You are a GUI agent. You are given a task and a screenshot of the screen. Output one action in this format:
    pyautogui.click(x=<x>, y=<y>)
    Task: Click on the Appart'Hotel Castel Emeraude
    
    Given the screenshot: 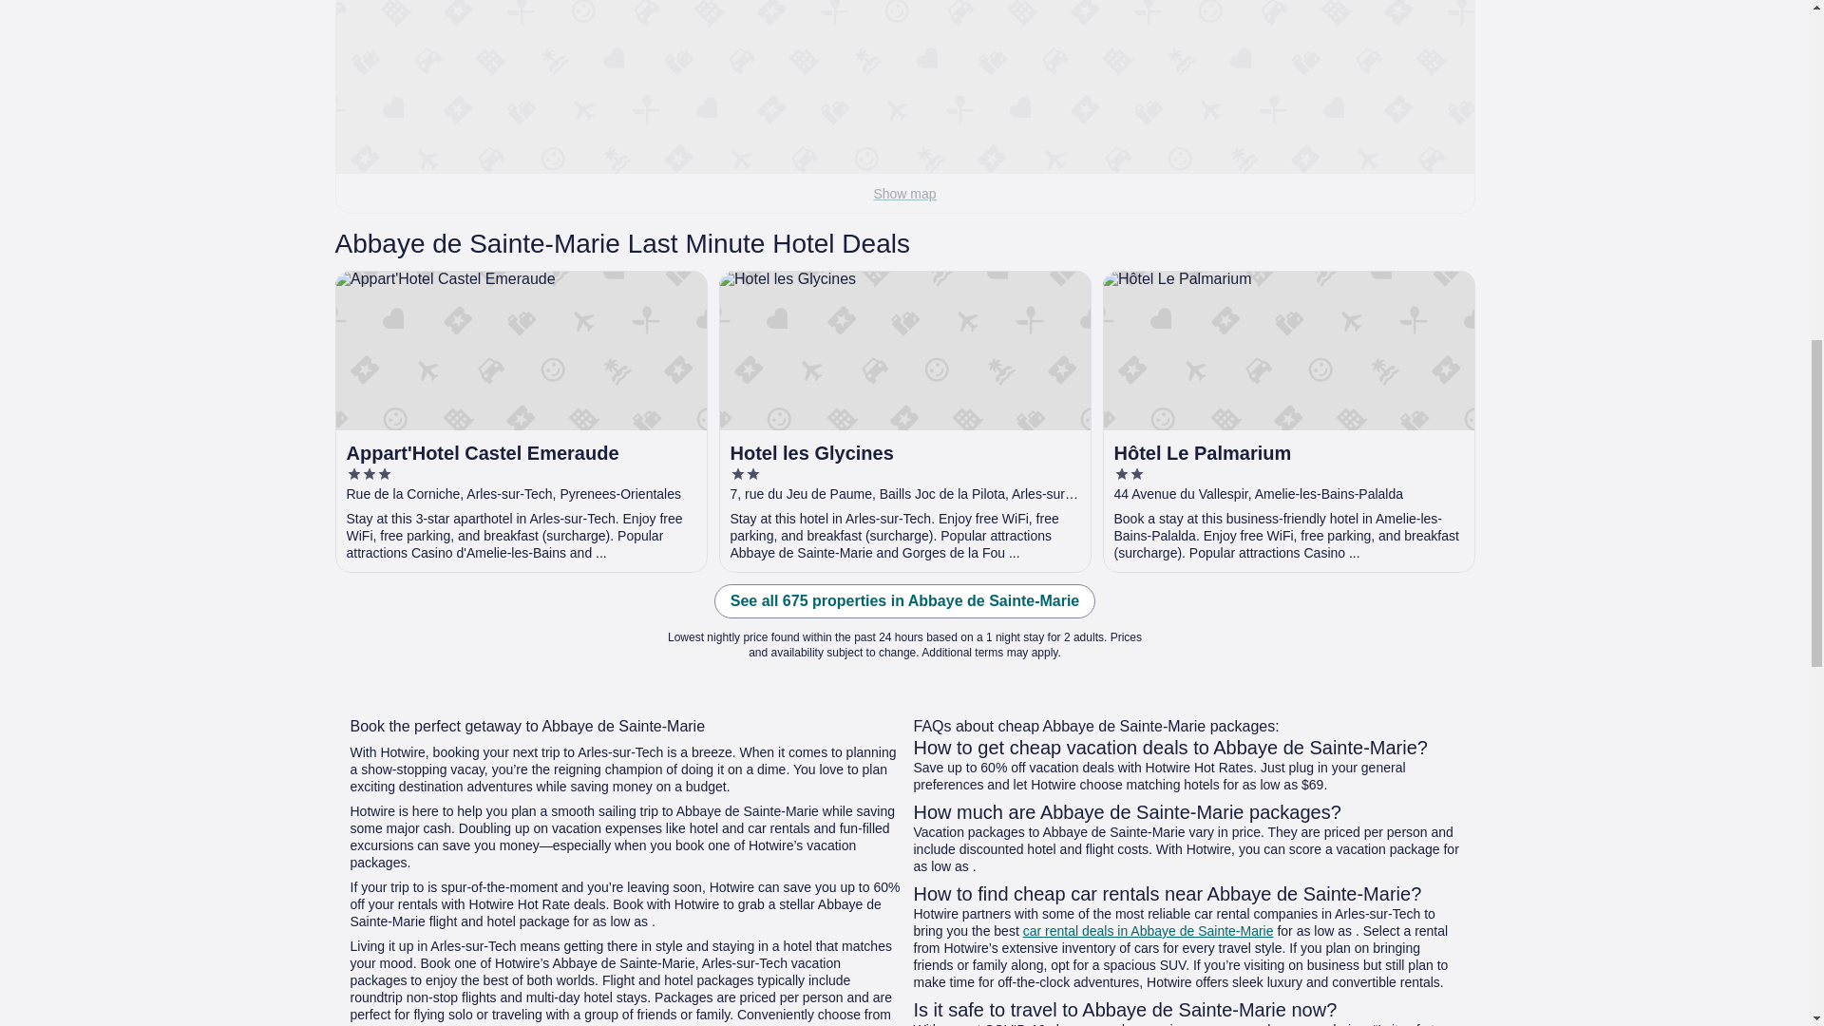 What is the action you would take?
    pyautogui.click(x=521, y=422)
    